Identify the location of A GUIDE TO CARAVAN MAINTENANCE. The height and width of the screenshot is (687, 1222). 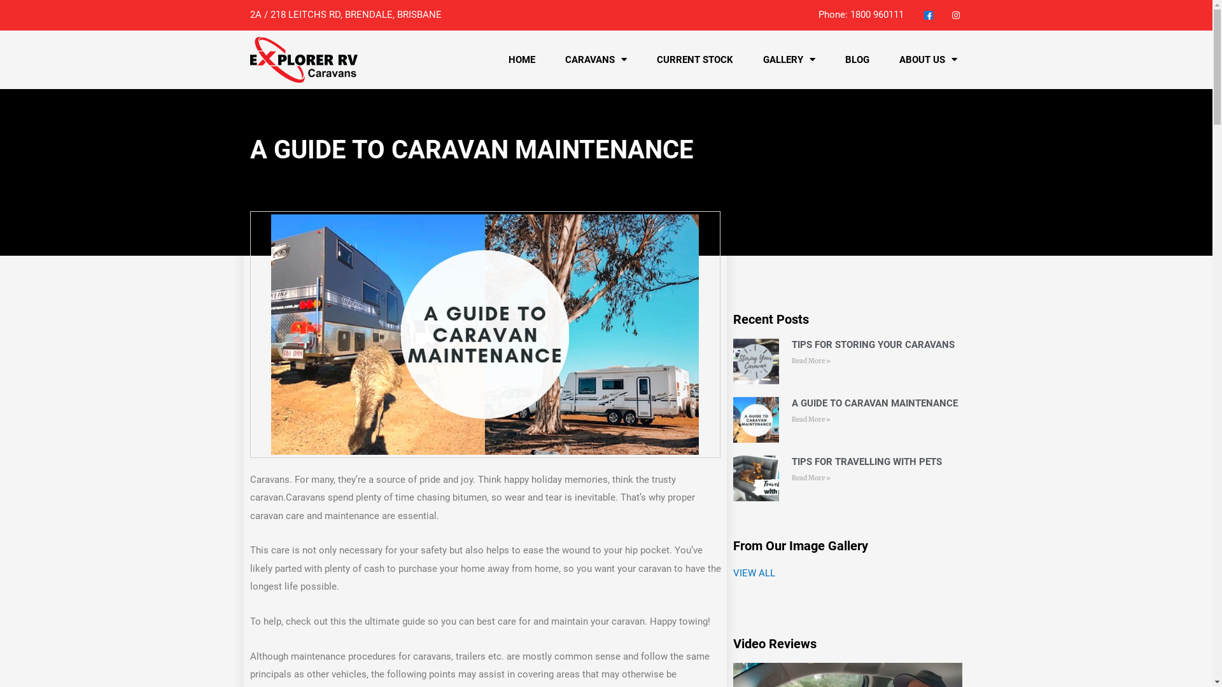
(874, 403).